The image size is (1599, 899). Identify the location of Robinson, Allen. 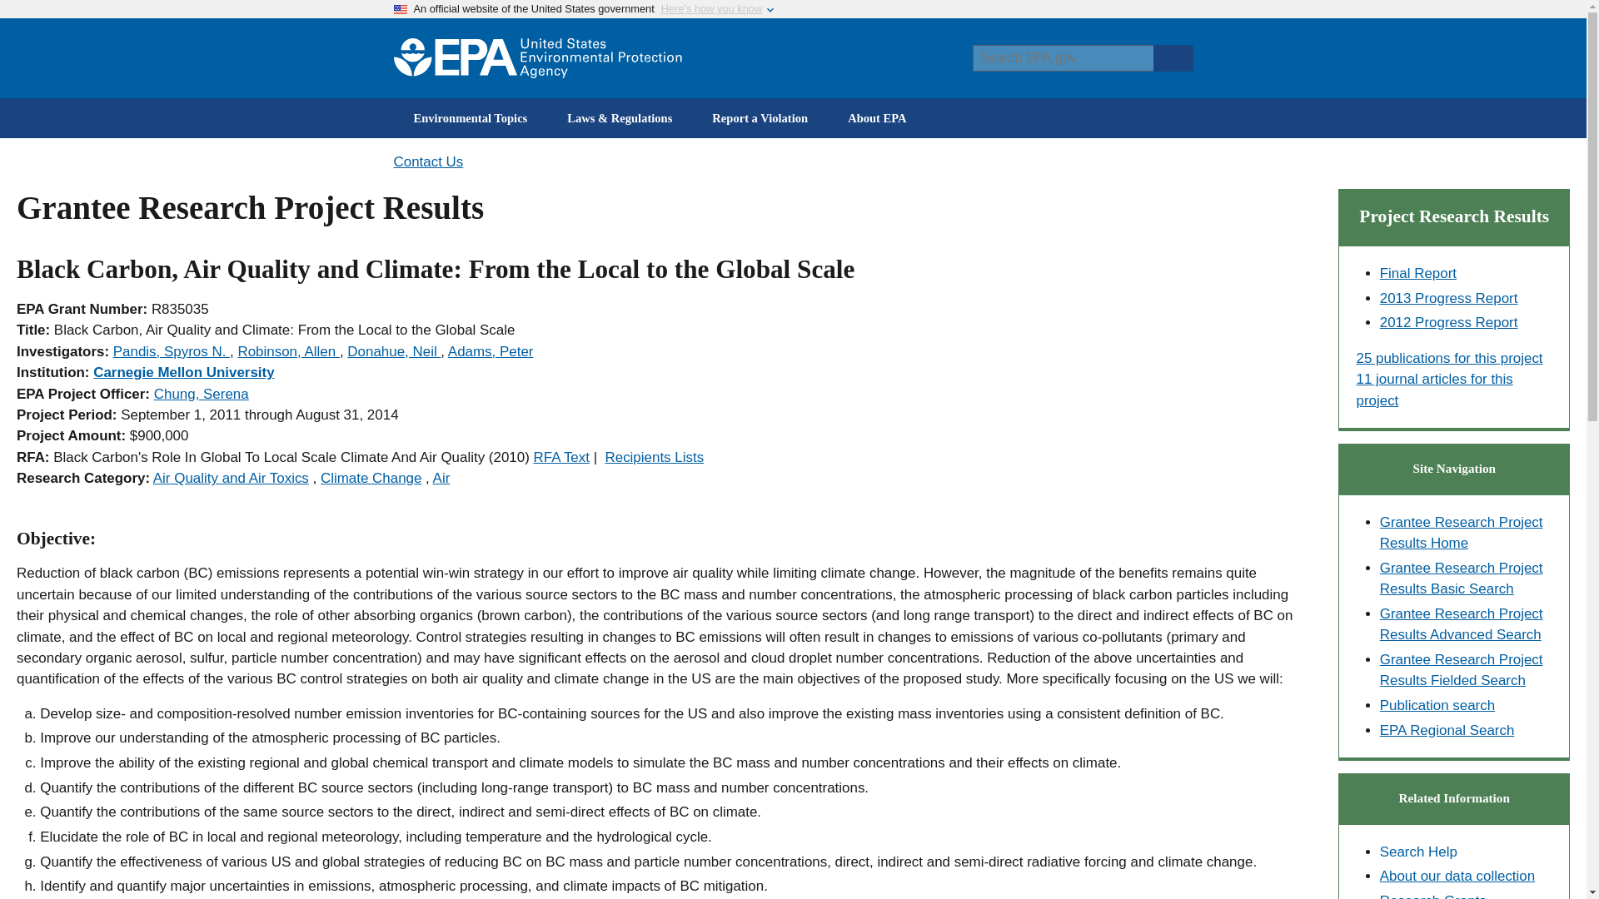
(288, 351).